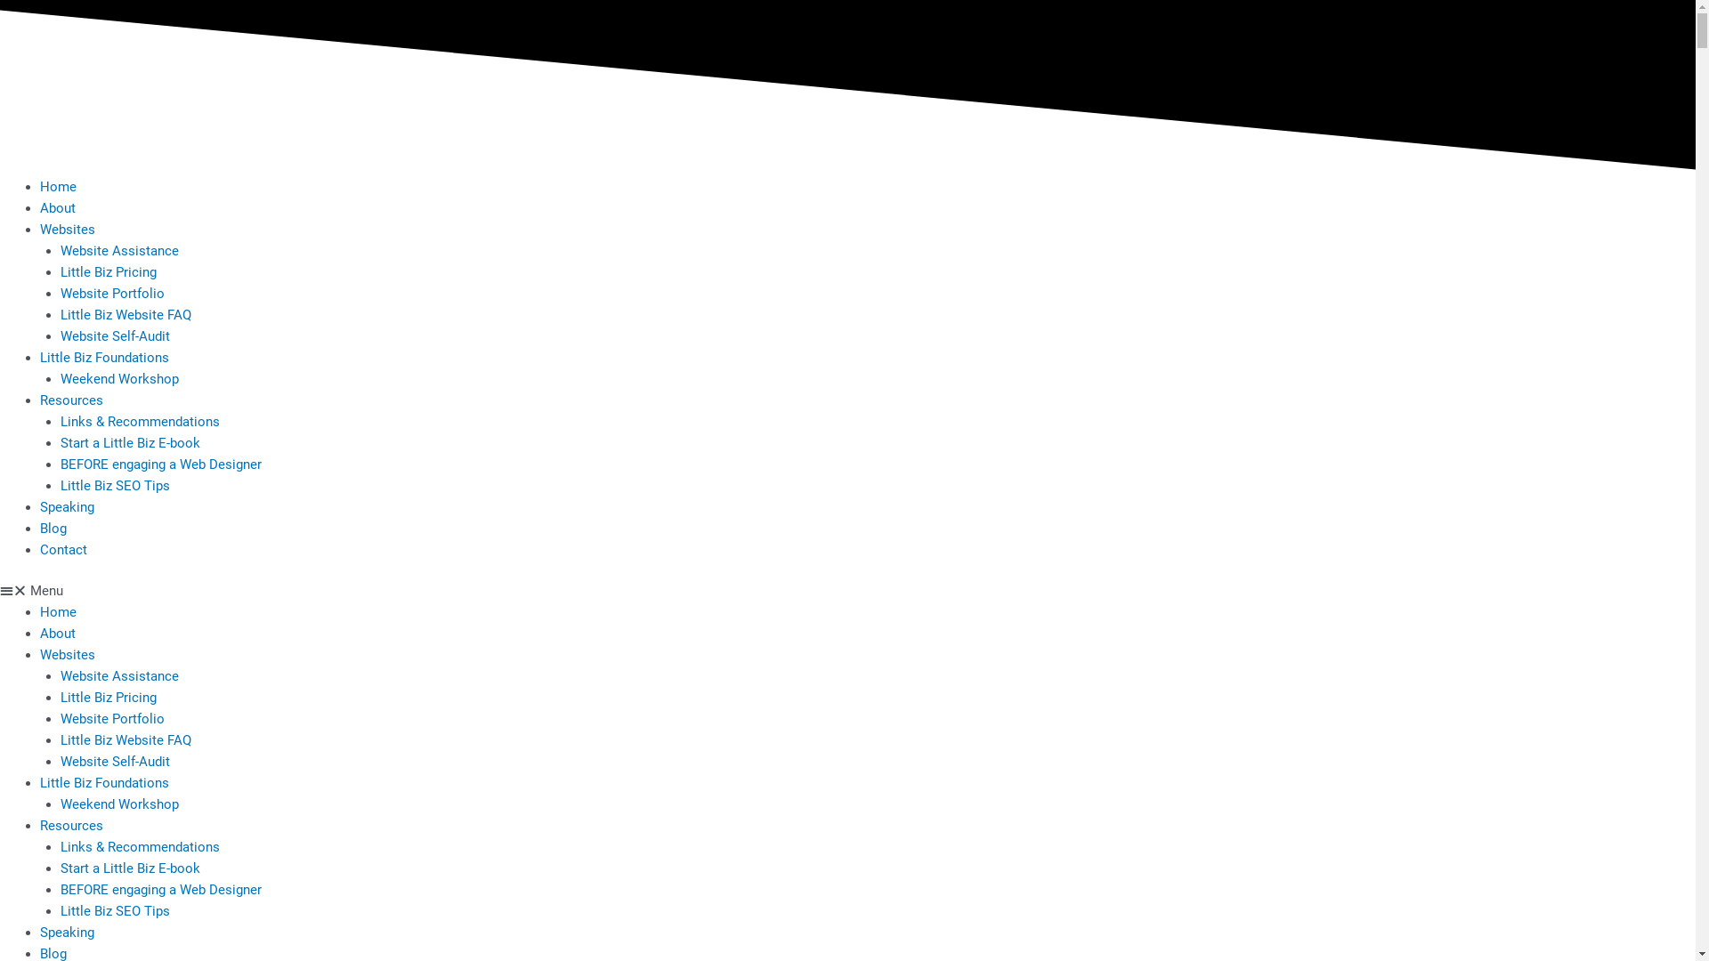 This screenshot has height=961, width=1709. Describe the element at coordinates (109, 271) in the screenshot. I see `Little Biz Pricing` at that location.